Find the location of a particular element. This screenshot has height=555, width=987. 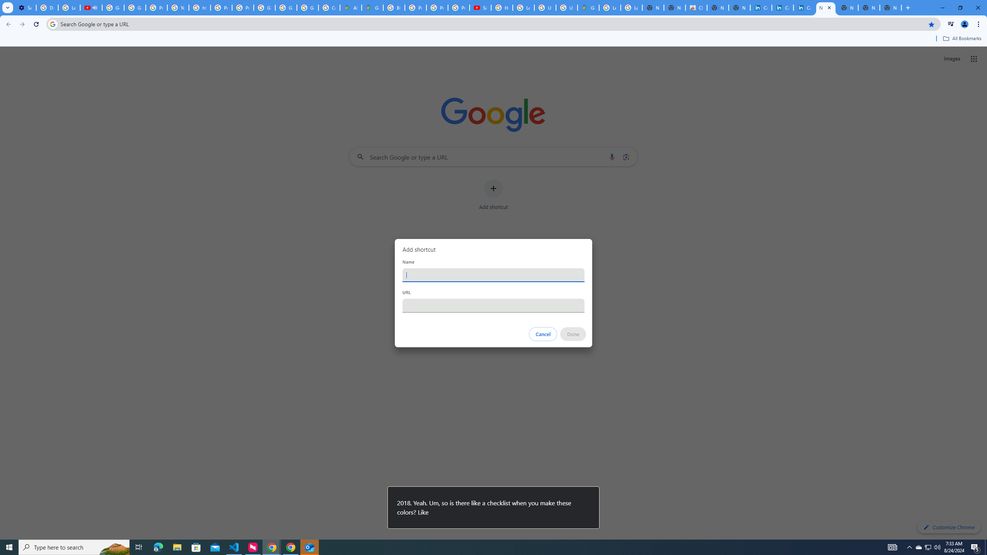

Create your Google Account is located at coordinates (329, 8).